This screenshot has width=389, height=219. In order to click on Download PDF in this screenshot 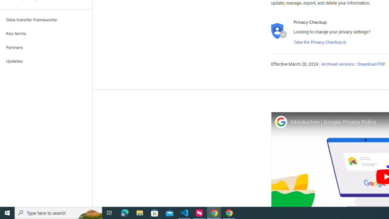, I will do `click(371, 64)`.